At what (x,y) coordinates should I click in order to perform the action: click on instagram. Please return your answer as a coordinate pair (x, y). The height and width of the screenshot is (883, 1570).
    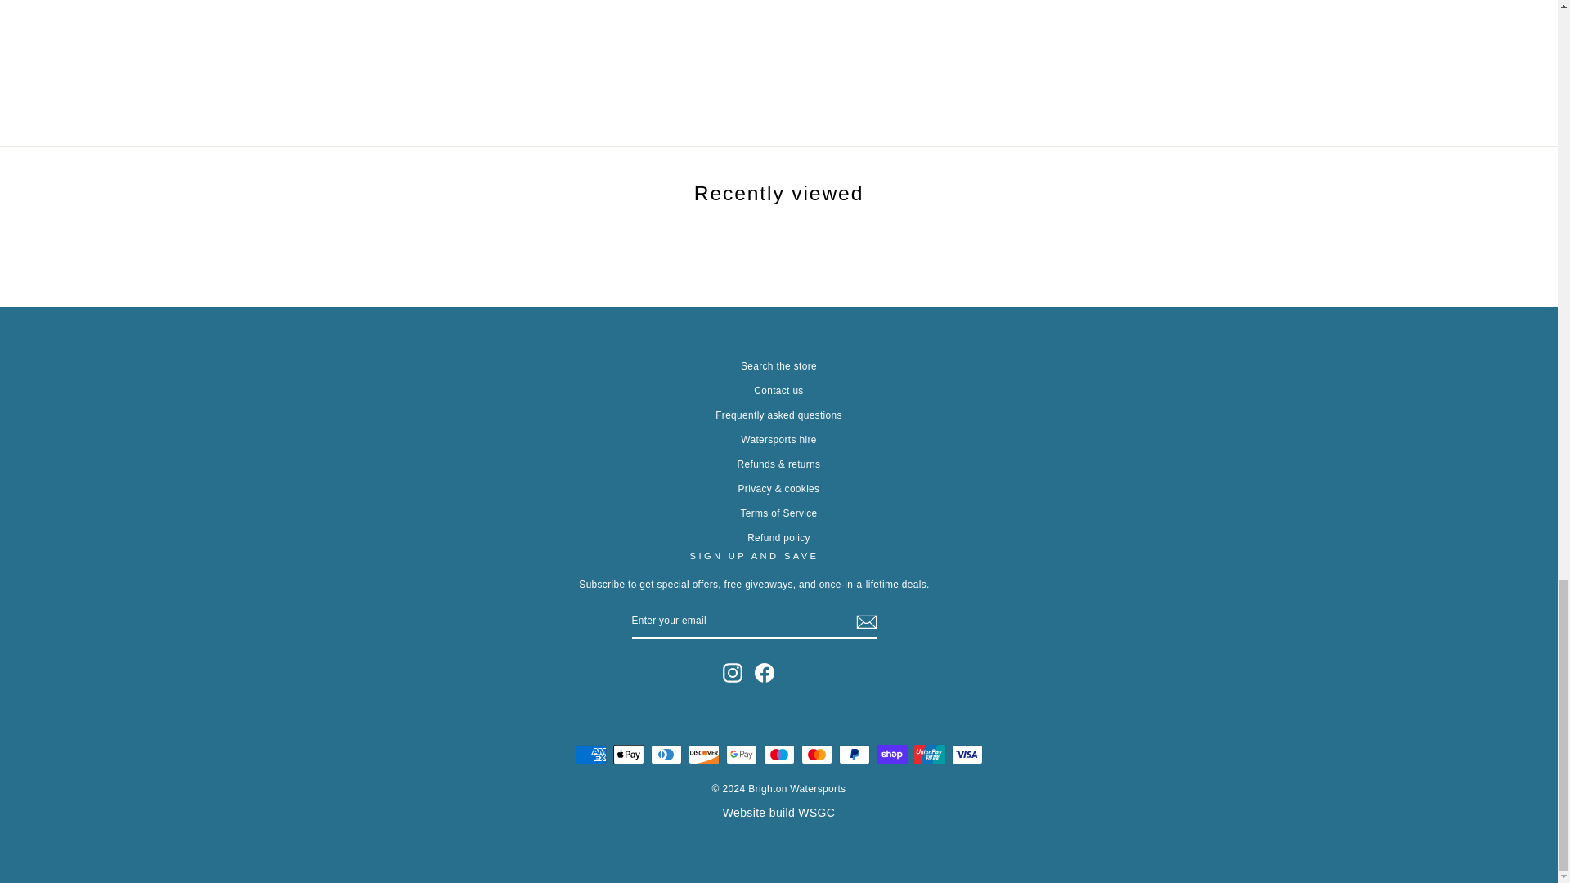
    Looking at the image, I should click on (733, 672).